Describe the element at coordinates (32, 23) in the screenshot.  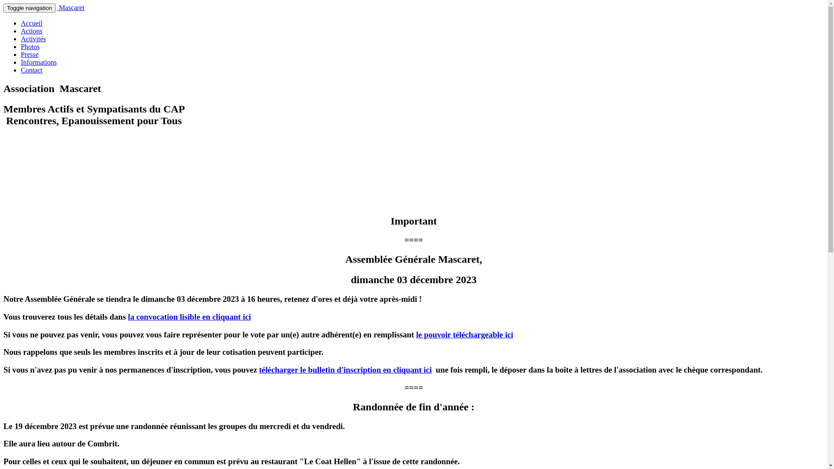
I see `Accueil` at that location.